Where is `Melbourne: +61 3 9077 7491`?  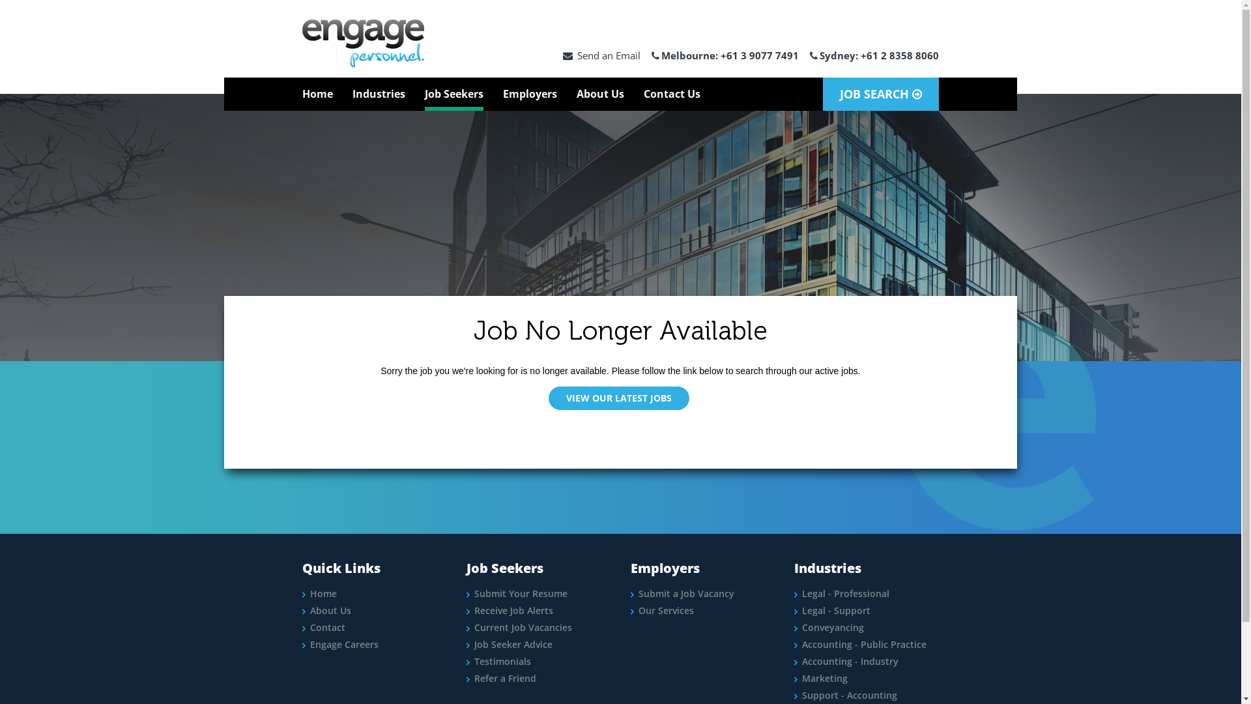
Melbourne: +61 3 9077 7491 is located at coordinates (725, 55).